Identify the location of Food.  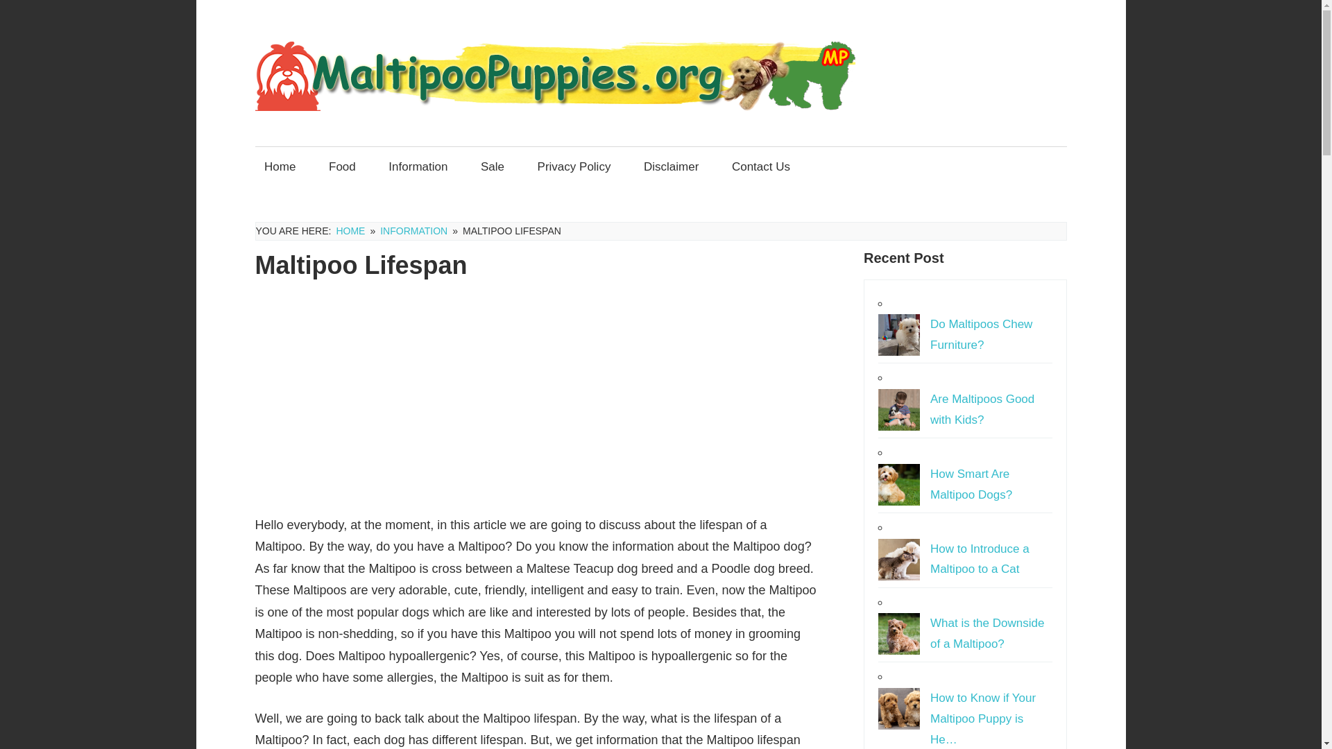
(342, 165).